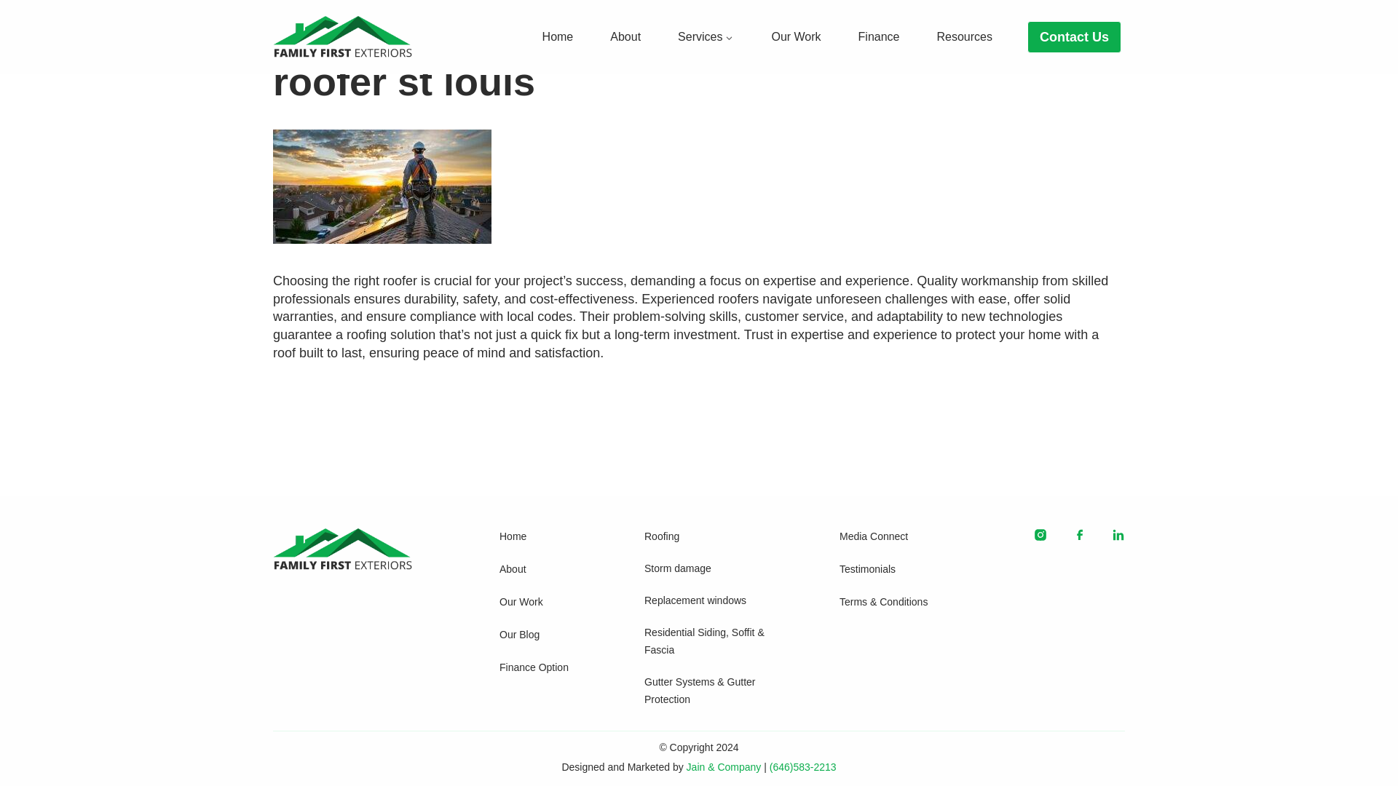 The height and width of the screenshot is (786, 1398). Describe the element at coordinates (540, 635) in the screenshot. I see `Our Blog` at that location.